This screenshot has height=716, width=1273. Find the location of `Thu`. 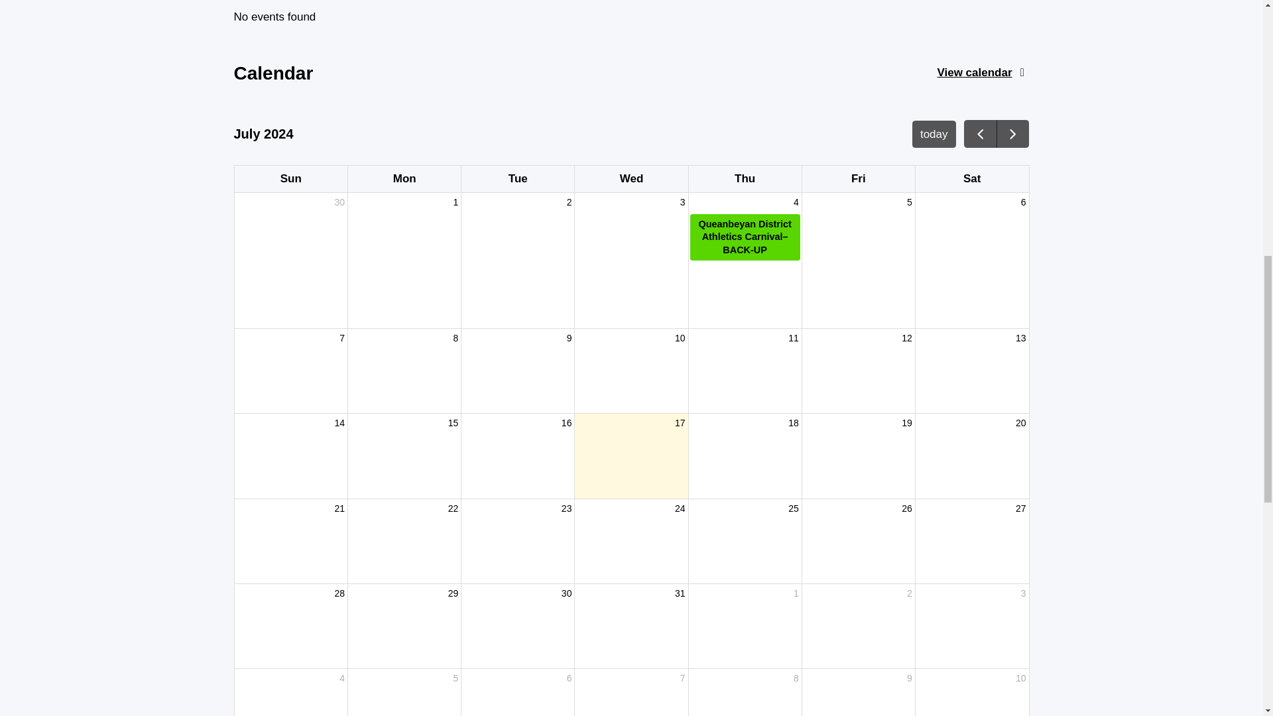

Thu is located at coordinates (517, 541).